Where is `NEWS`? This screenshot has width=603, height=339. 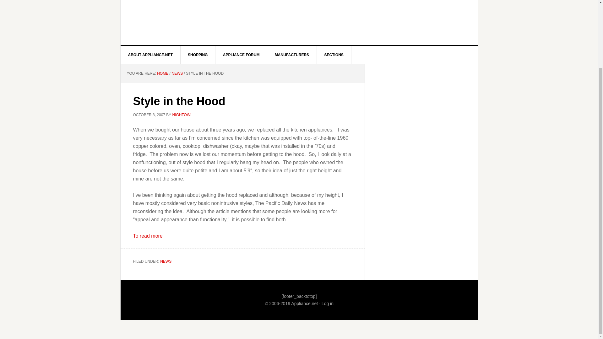 NEWS is located at coordinates (177, 73).